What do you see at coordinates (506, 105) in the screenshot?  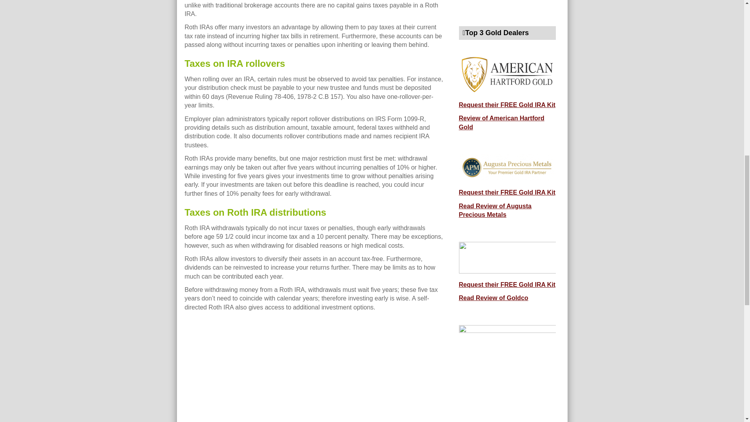 I see `Request their FREE Gold IRA Kit` at bounding box center [506, 105].